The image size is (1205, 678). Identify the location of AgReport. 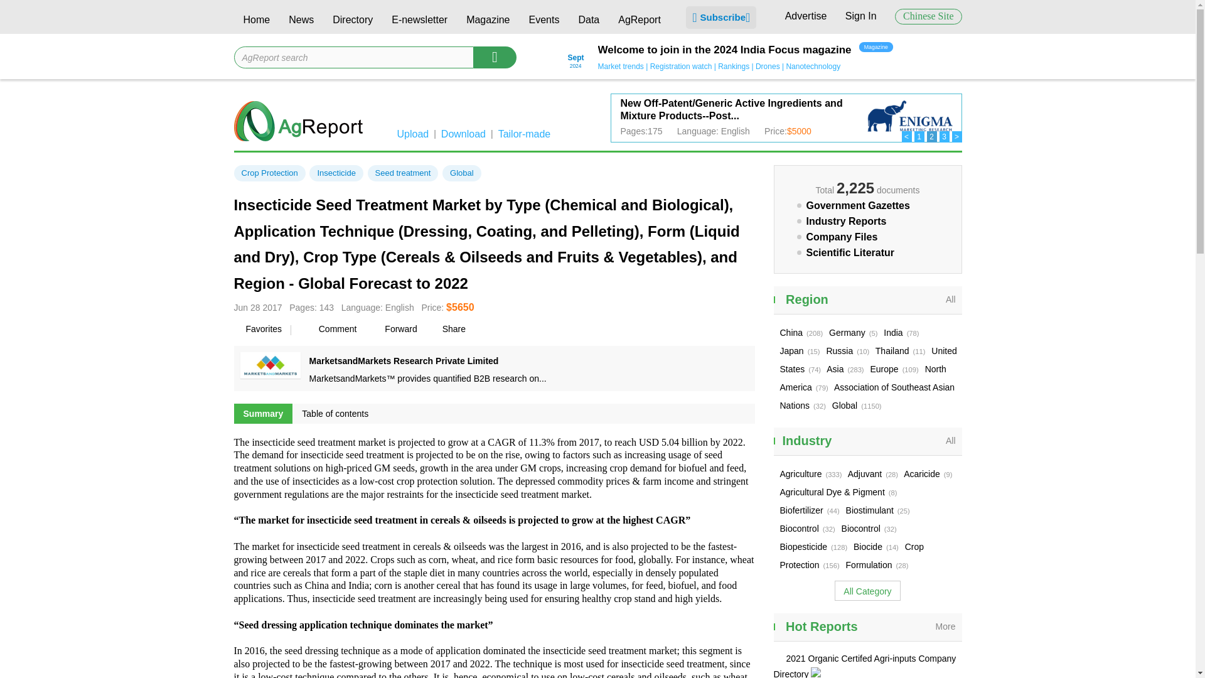
(639, 21).